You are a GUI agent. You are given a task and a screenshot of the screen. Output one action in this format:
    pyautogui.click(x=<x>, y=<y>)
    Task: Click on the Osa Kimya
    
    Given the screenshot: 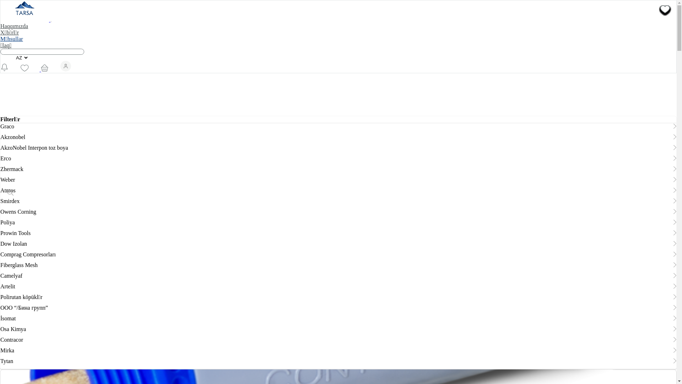 What is the action you would take?
    pyautogui.click(x=13, y=329)
    